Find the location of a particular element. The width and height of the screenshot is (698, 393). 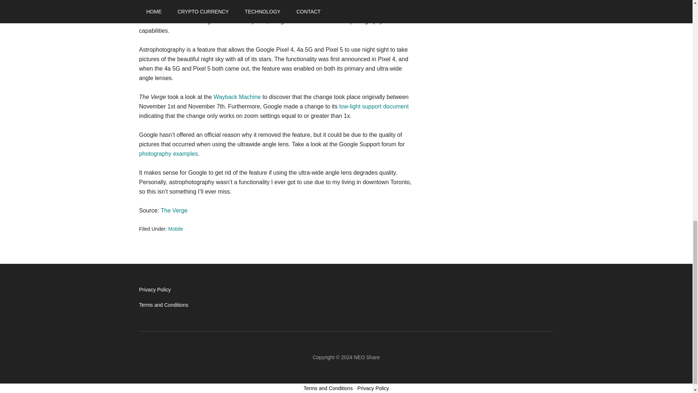

photography examples is located at coordinates (168, 154).